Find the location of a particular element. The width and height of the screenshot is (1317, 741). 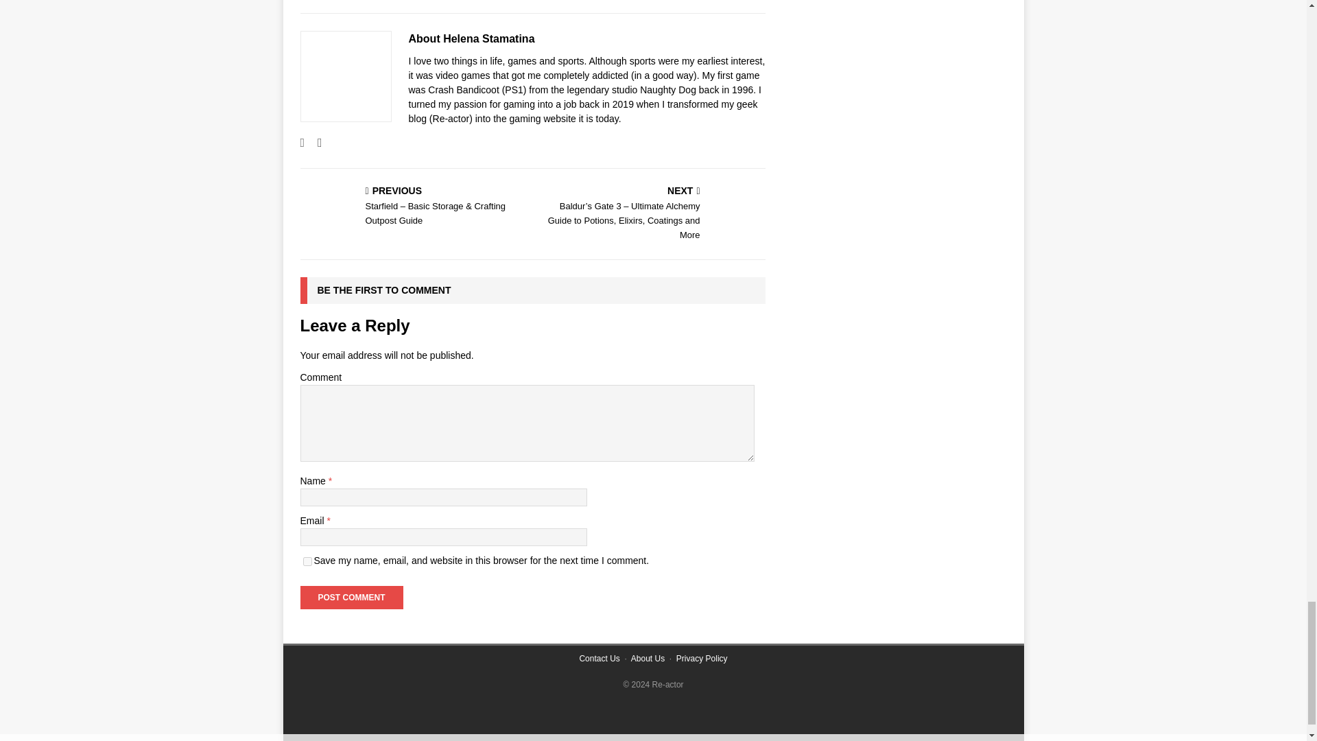

Post Comment is located at coordinates (351, 597).